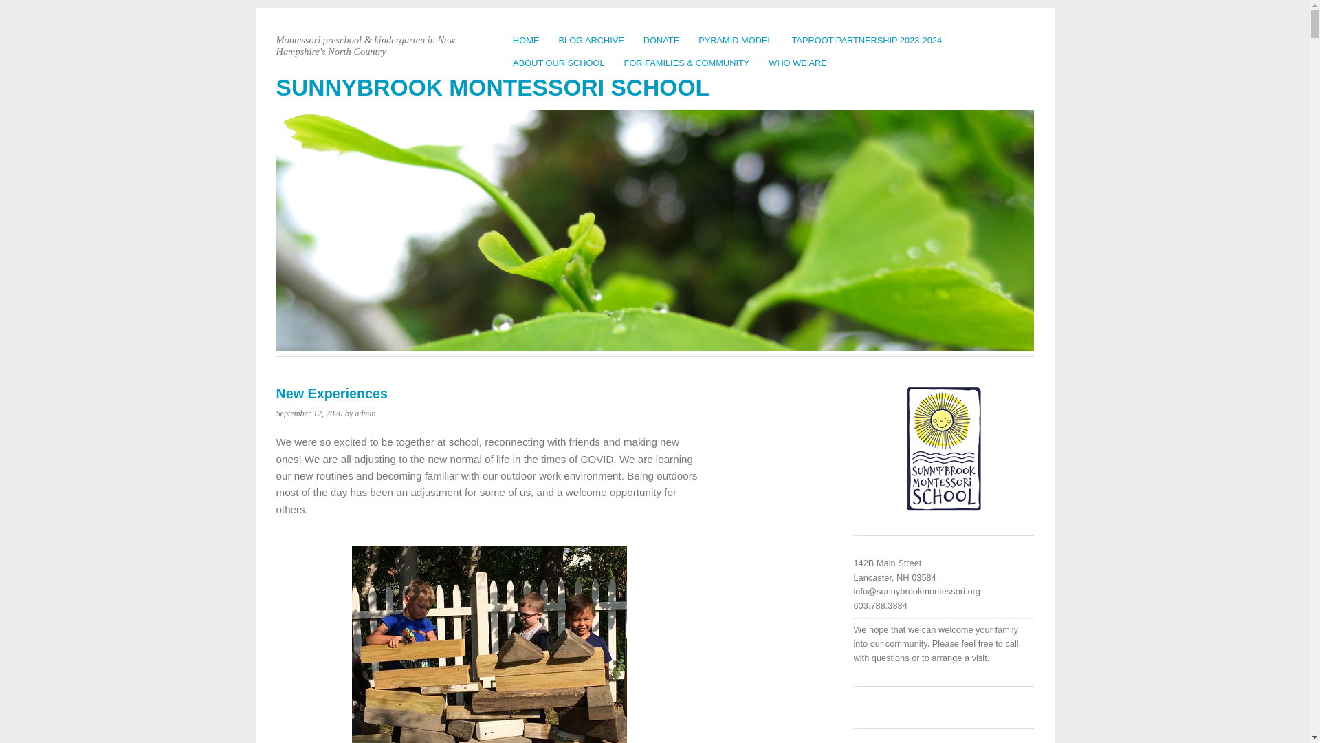 The height and width of the screenshot is (743, 1320). I want to click on DONATE, so click(661, 40).